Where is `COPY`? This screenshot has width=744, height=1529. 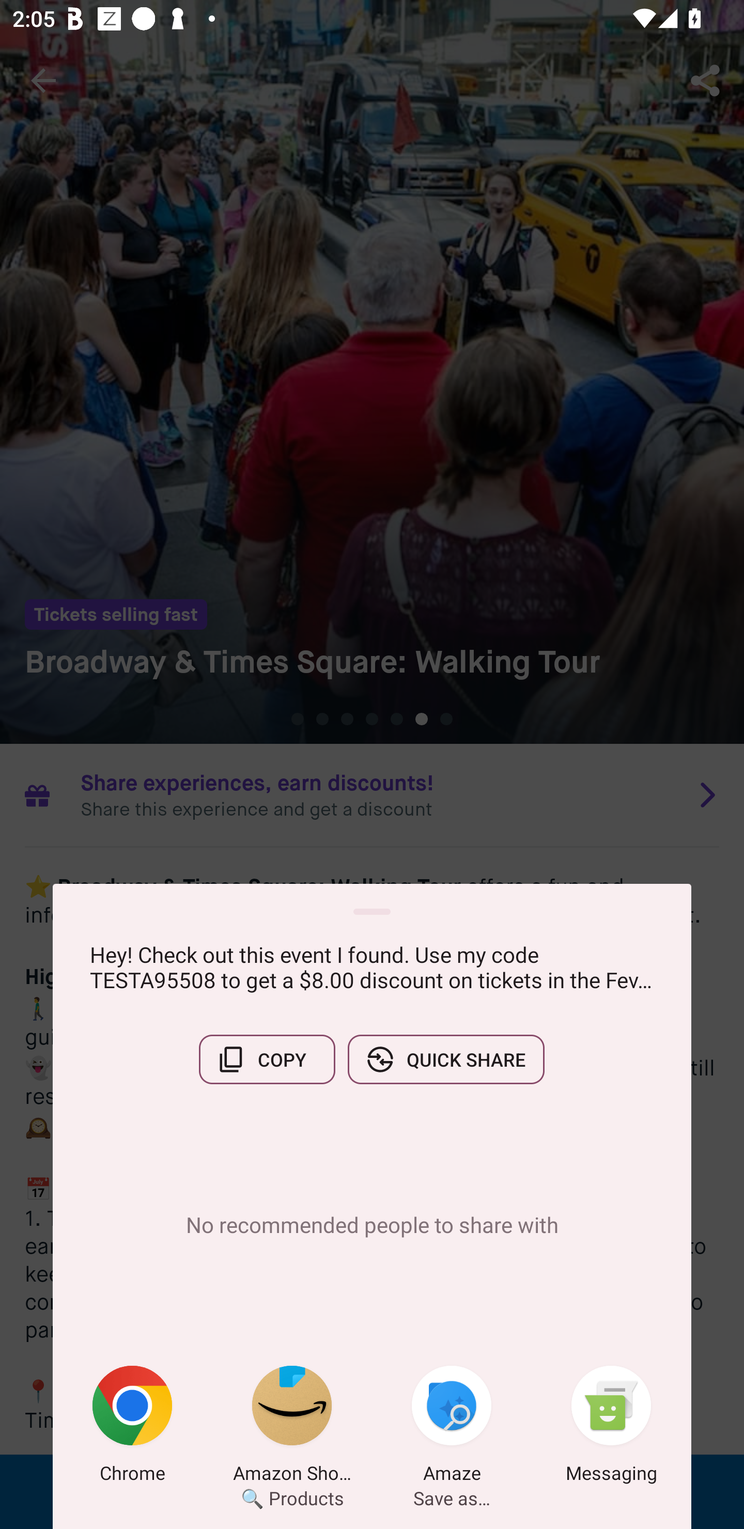
COPY is located at coordinates (267, 1059).